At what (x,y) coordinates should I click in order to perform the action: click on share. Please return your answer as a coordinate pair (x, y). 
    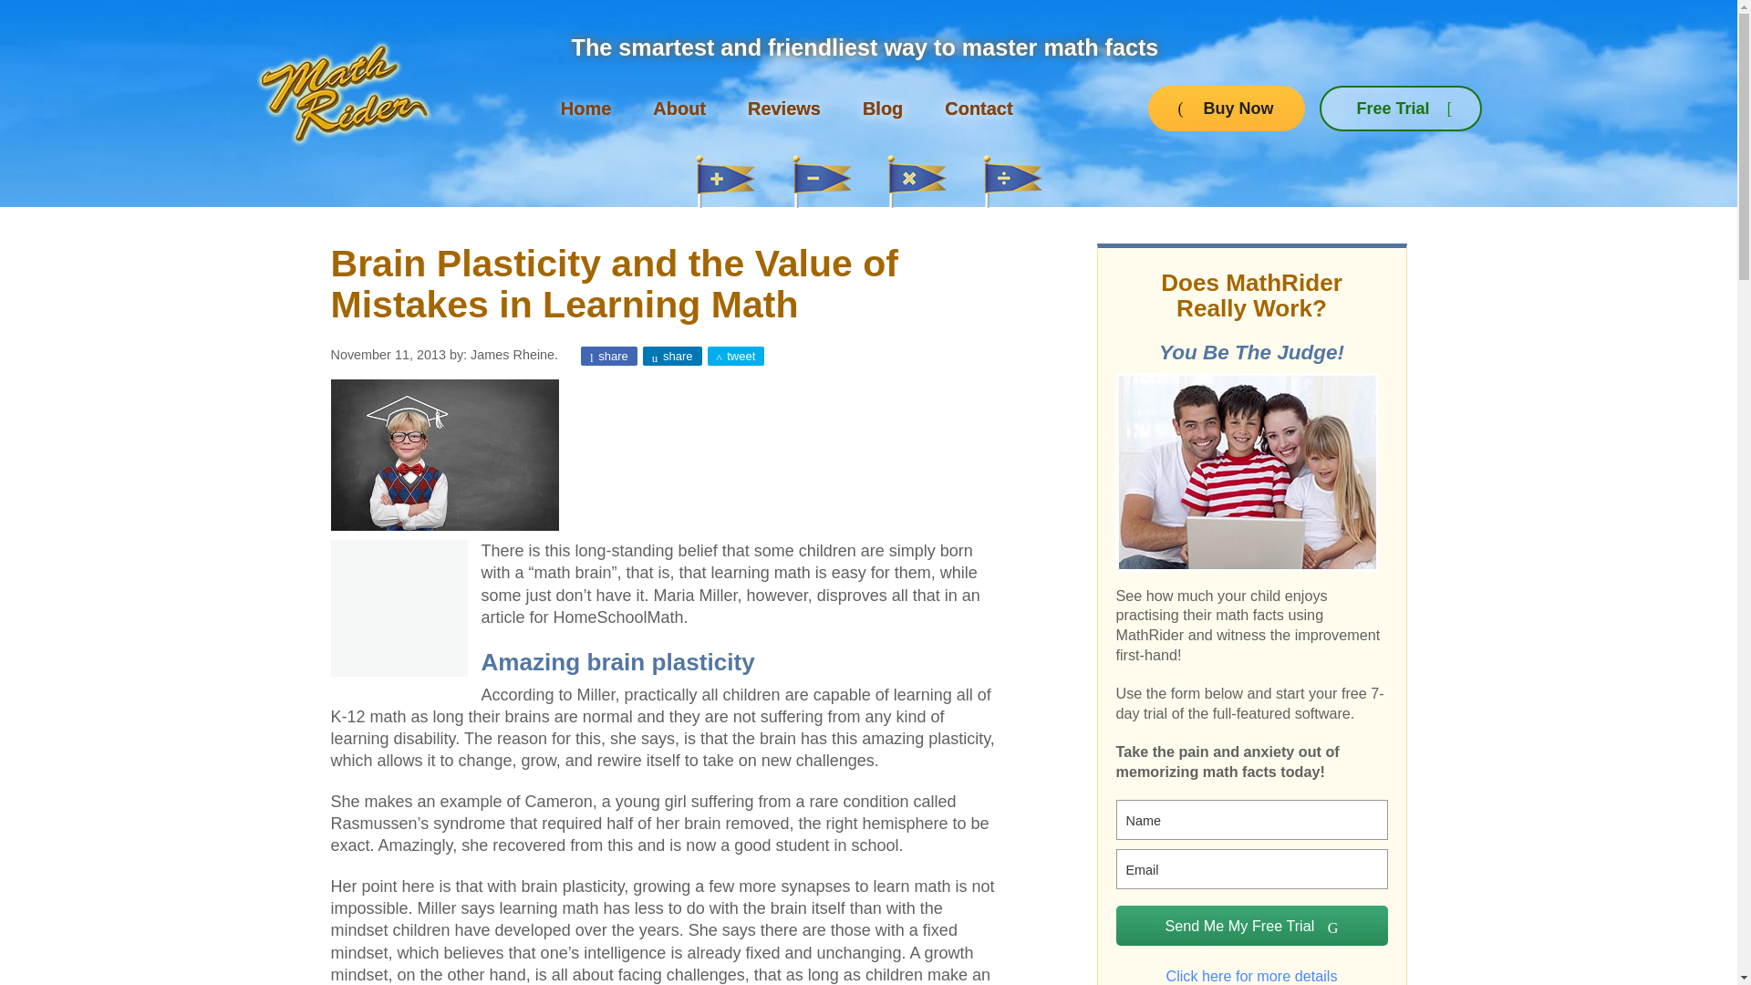
    Looking at the image, I should click on (609, 356).